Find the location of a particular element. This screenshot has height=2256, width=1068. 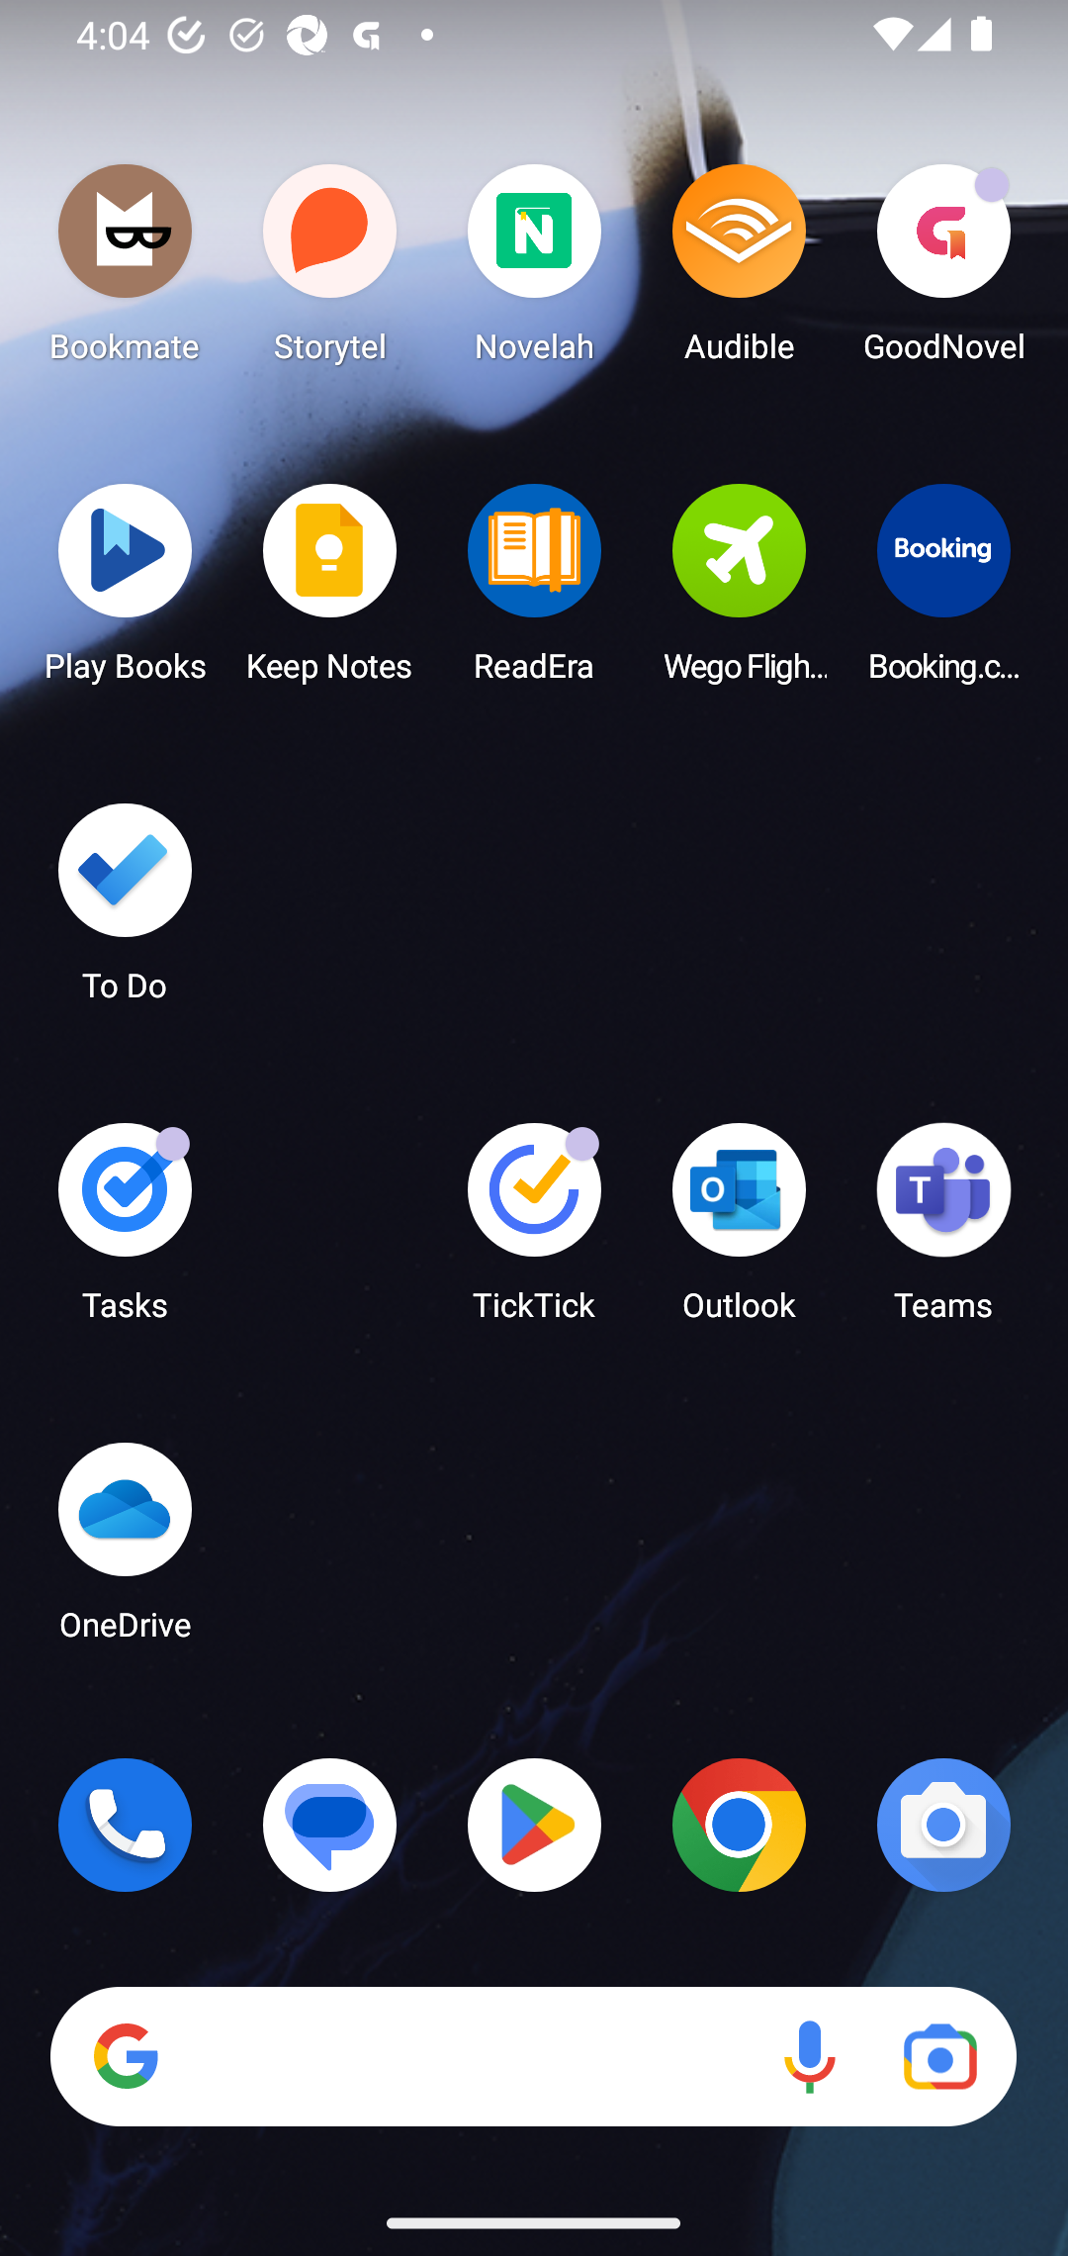

Play Books is located at coordinates (125, 591).